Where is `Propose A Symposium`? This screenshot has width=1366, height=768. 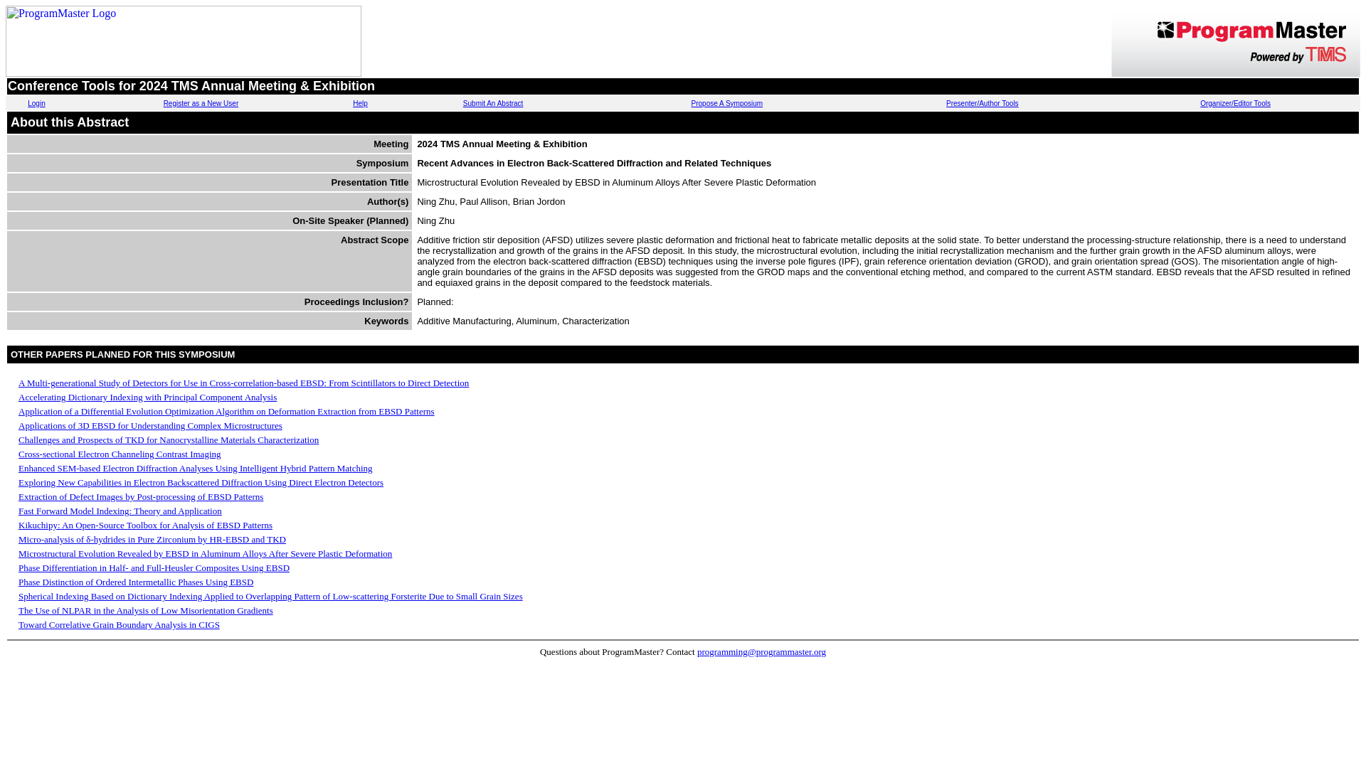 Propose A Symposium is located at coordinates (727, 104).